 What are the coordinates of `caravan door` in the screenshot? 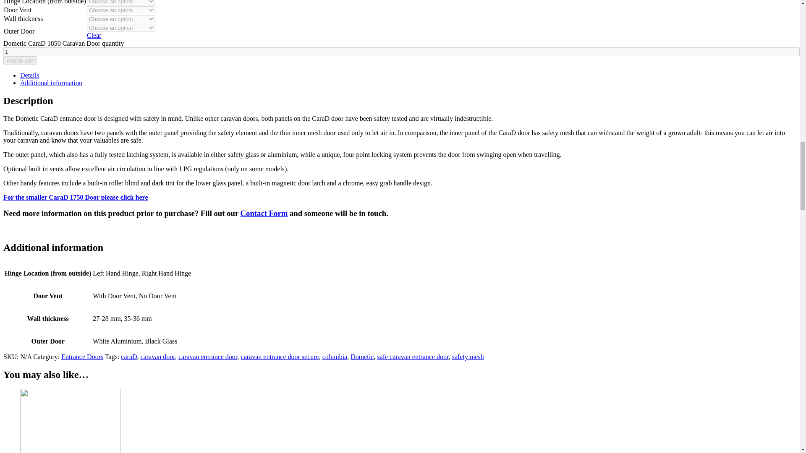 It's located at (157, 357).